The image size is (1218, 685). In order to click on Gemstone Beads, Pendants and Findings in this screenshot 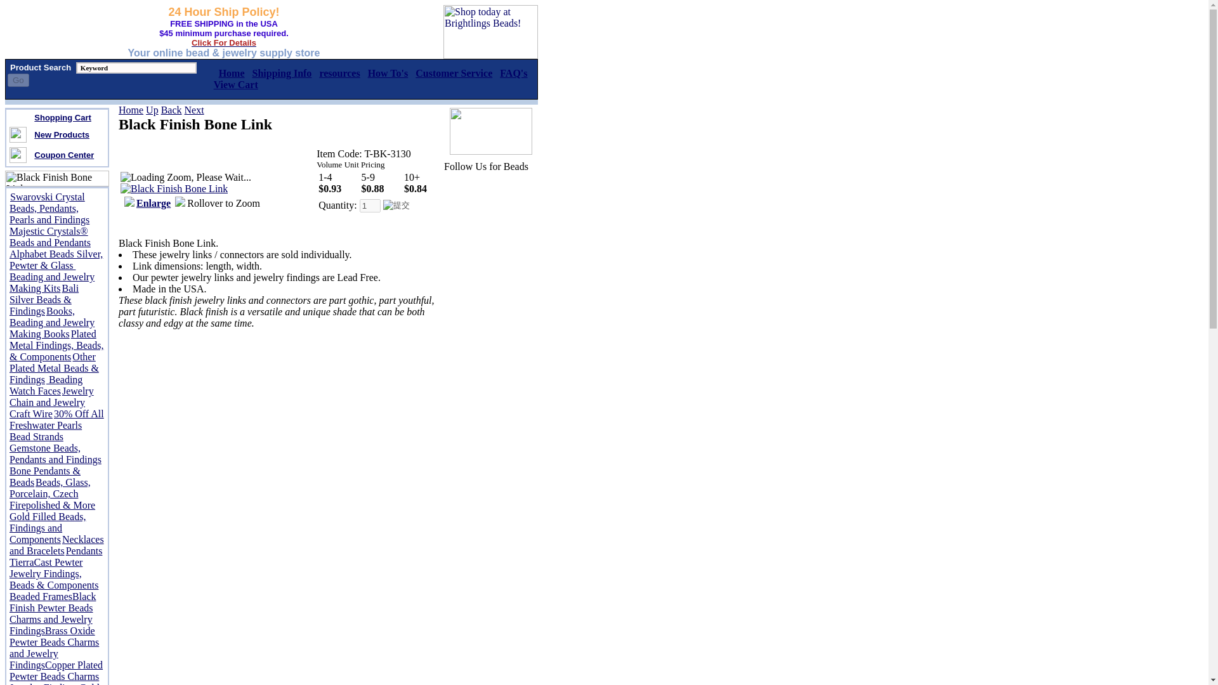, I will do `click(55, 453)`.